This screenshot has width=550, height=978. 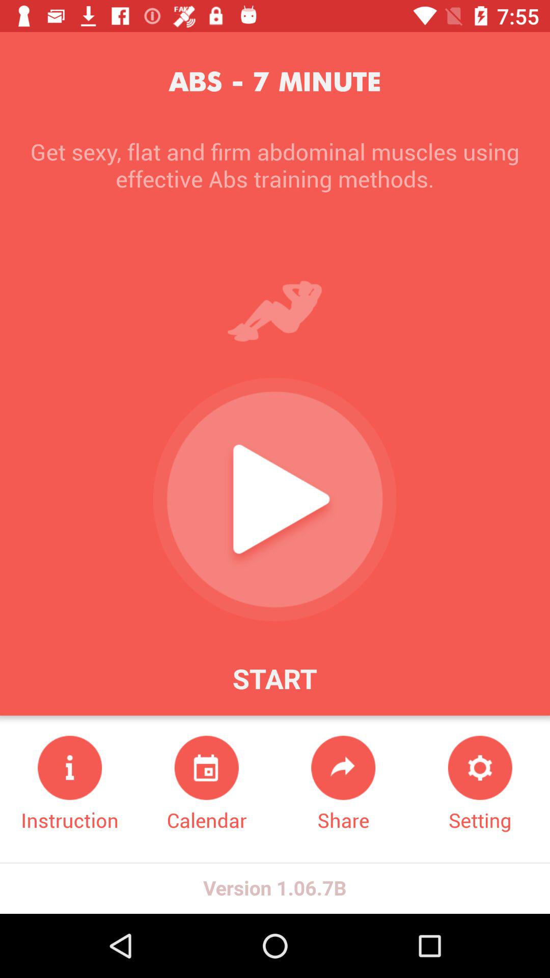 I want to click on open the setting item, so click(x=480, y=784).